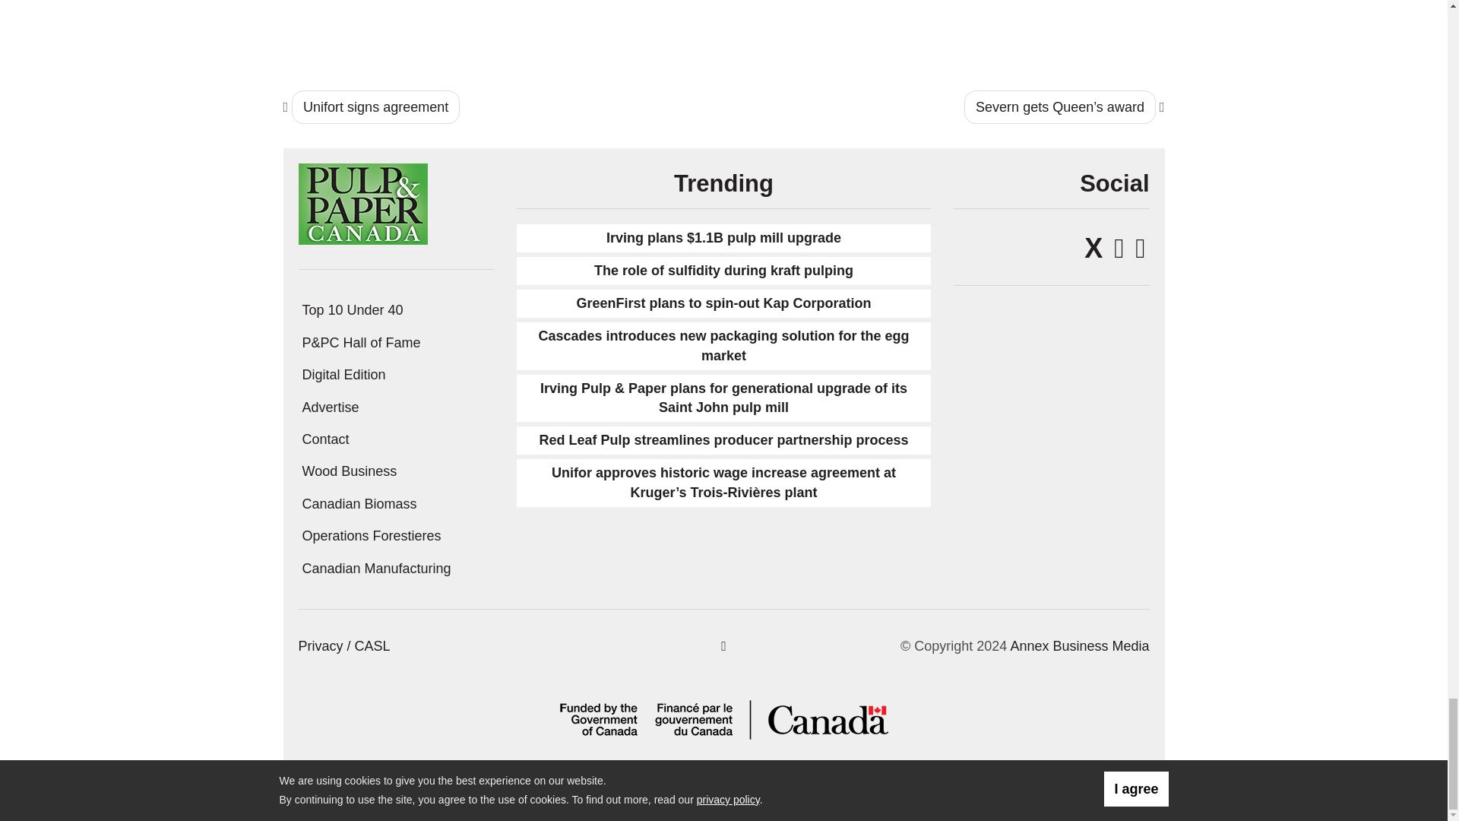 Image resolution: width=1459 pixels, height=821 pixels. What do you see at coordinates (1079, 646) in the screenshot?
I see `Annex Business Media` at bounding box center [1079, 646].